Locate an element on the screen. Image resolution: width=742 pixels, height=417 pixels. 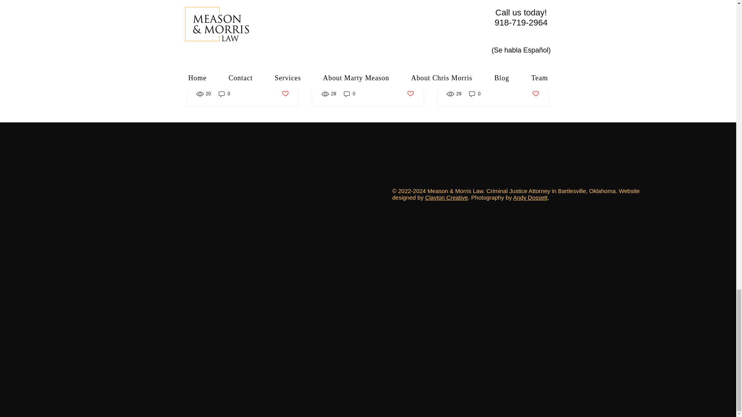
Post not marked as liked is located at coordinates (284, 94).